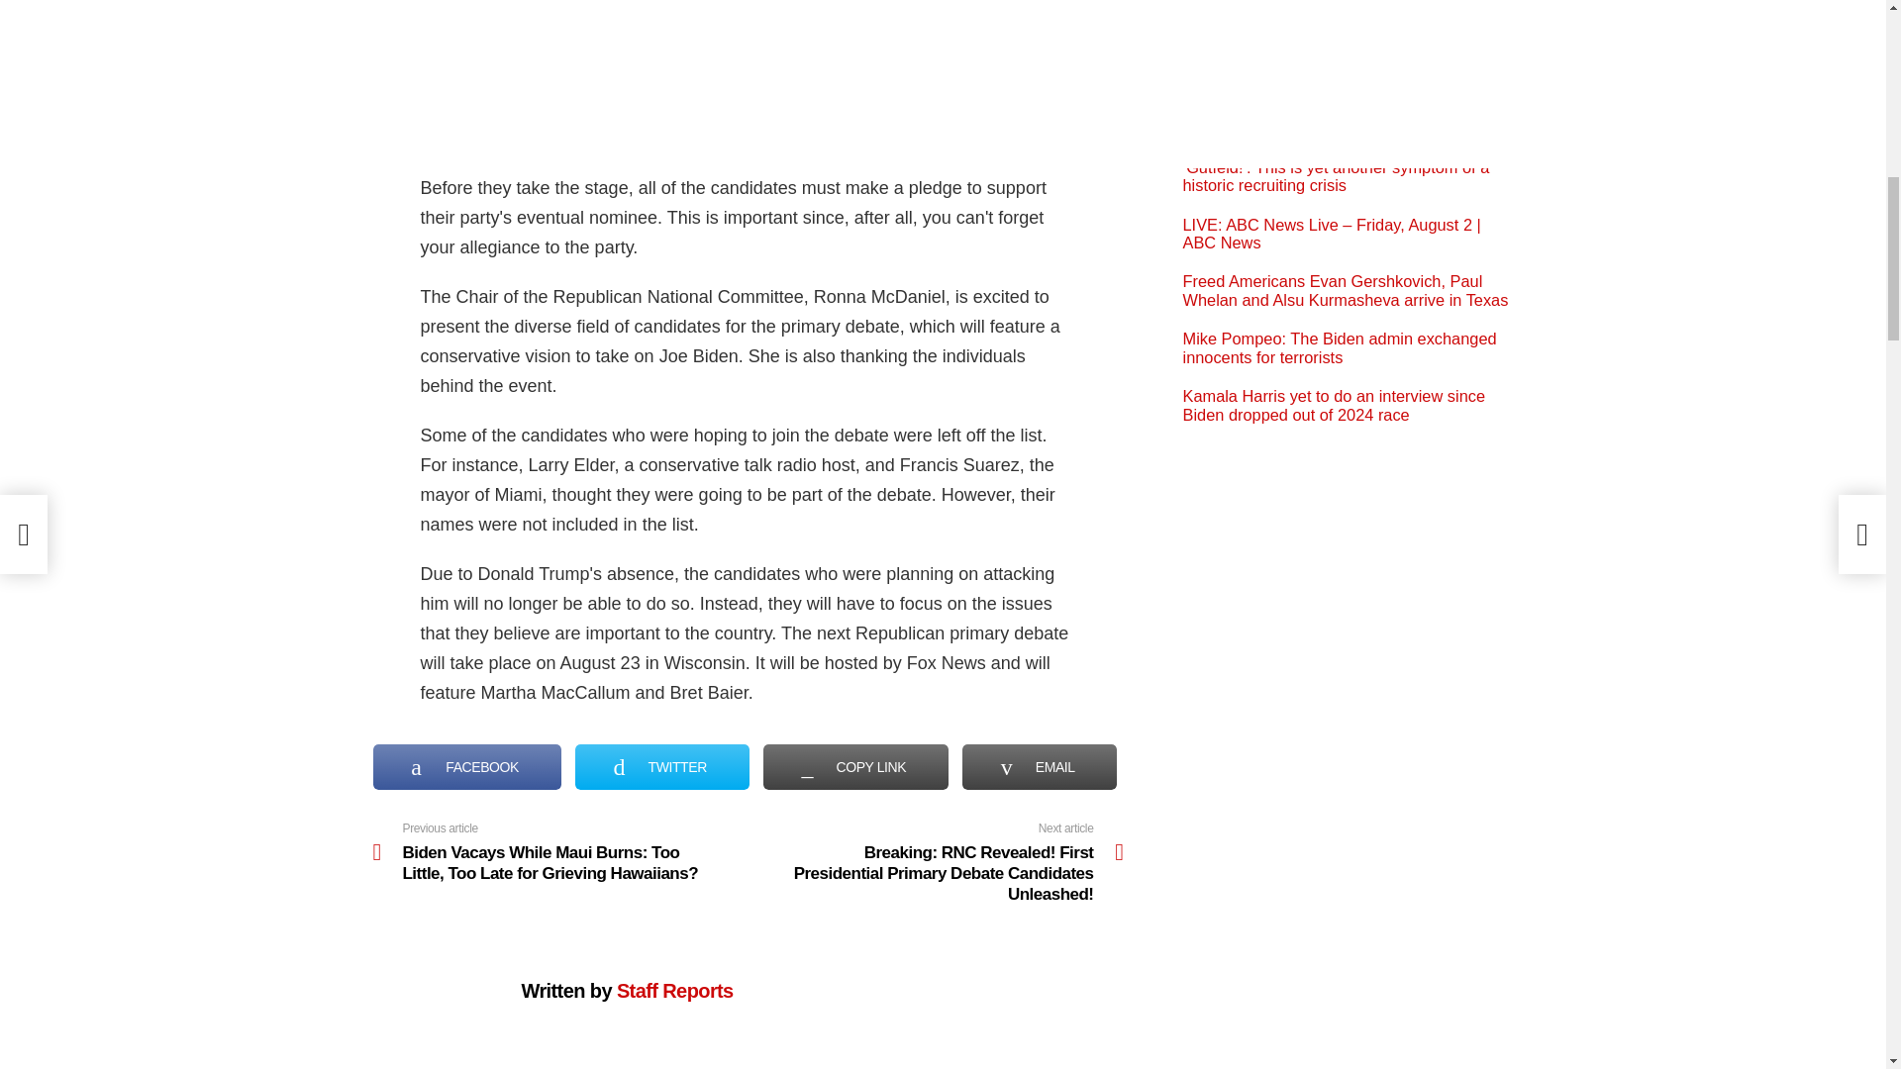 Image resolution: width=1901 pixels, height=1069 pixels. What do you see at coordinates (661, 766) in the screenshot?
I see `TWITTER` at bounding box center [661, 766].